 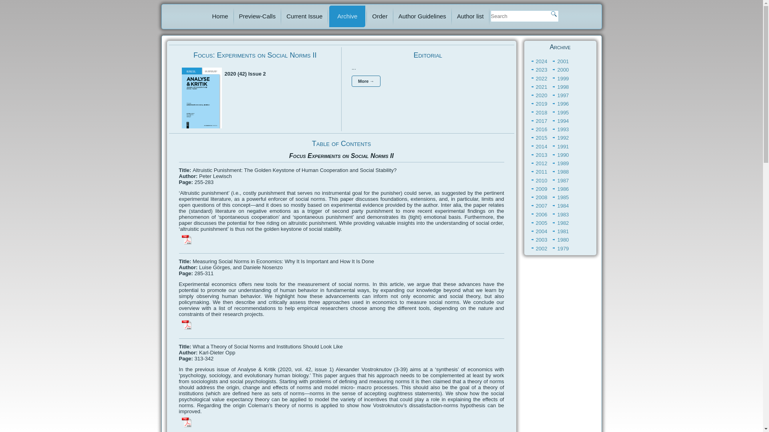 I want to click on 2019, so click(x=542, y=103).